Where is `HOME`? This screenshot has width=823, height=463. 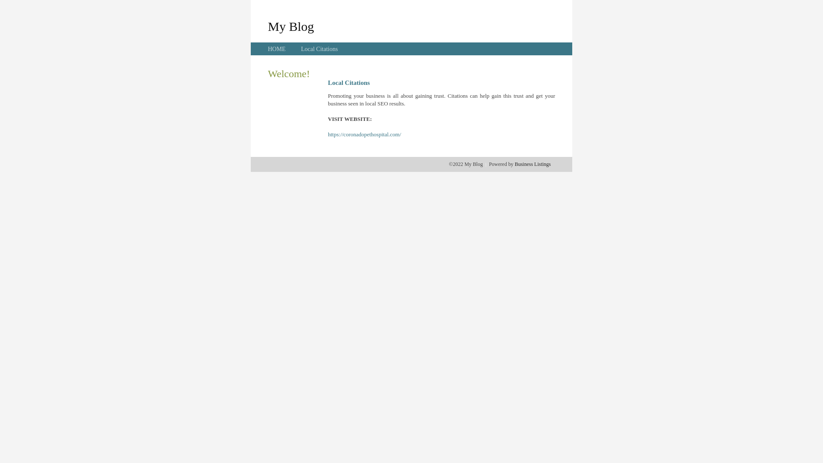 HOME is located at coordinates (277, 49).